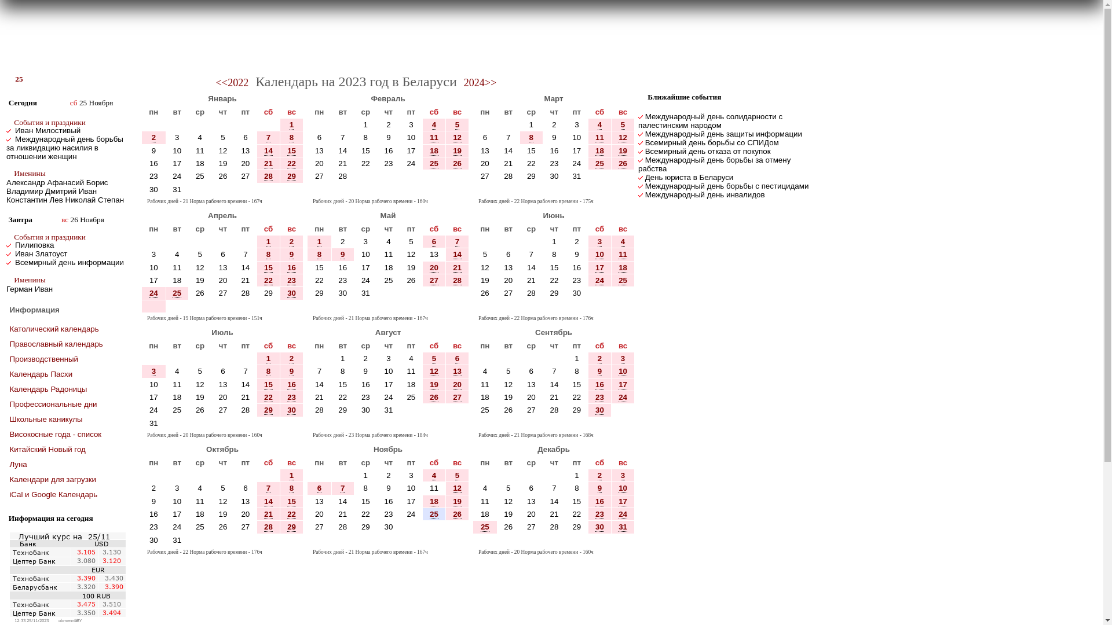  Describe the element at coordinates (269, 385) in the screenshot. I see `15` at that location.